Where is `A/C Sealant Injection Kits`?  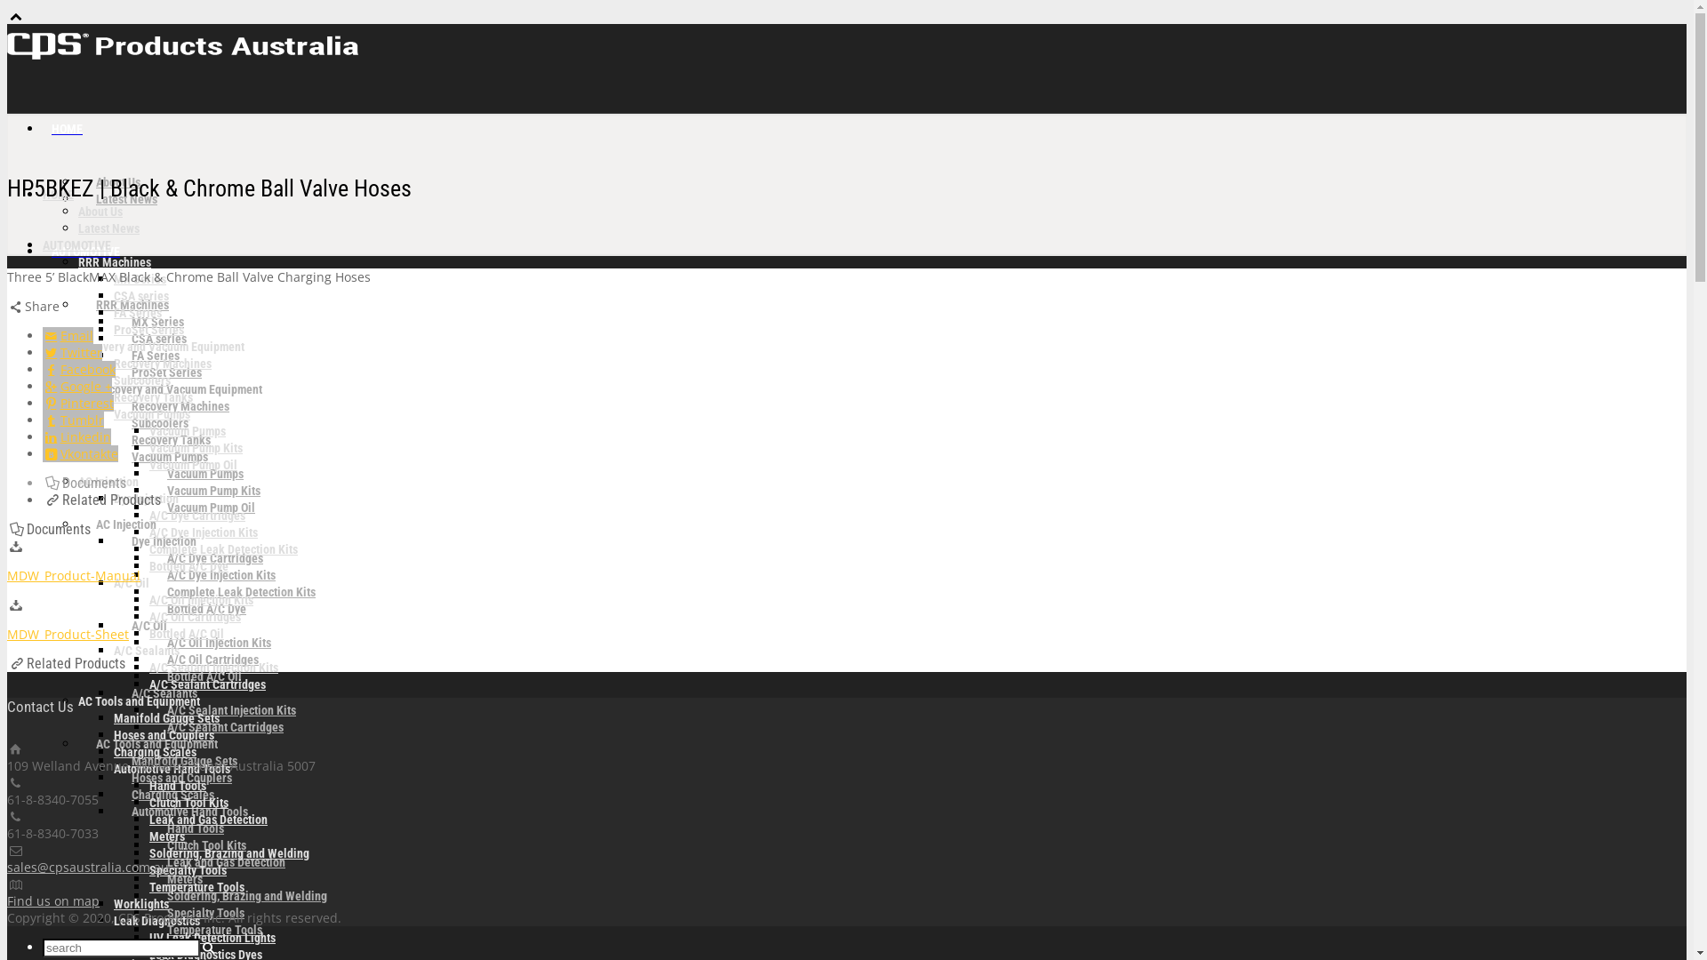
A/C Sealant Injection Kits is located at coordinates (213, 667).